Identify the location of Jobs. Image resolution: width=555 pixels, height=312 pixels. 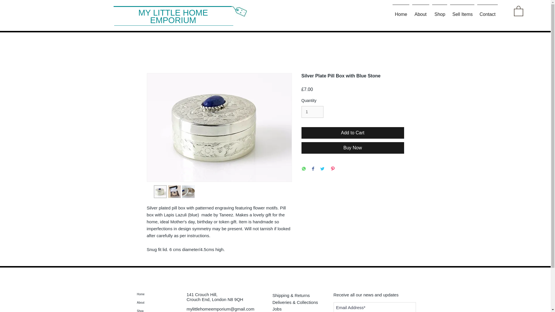
(298, 309).